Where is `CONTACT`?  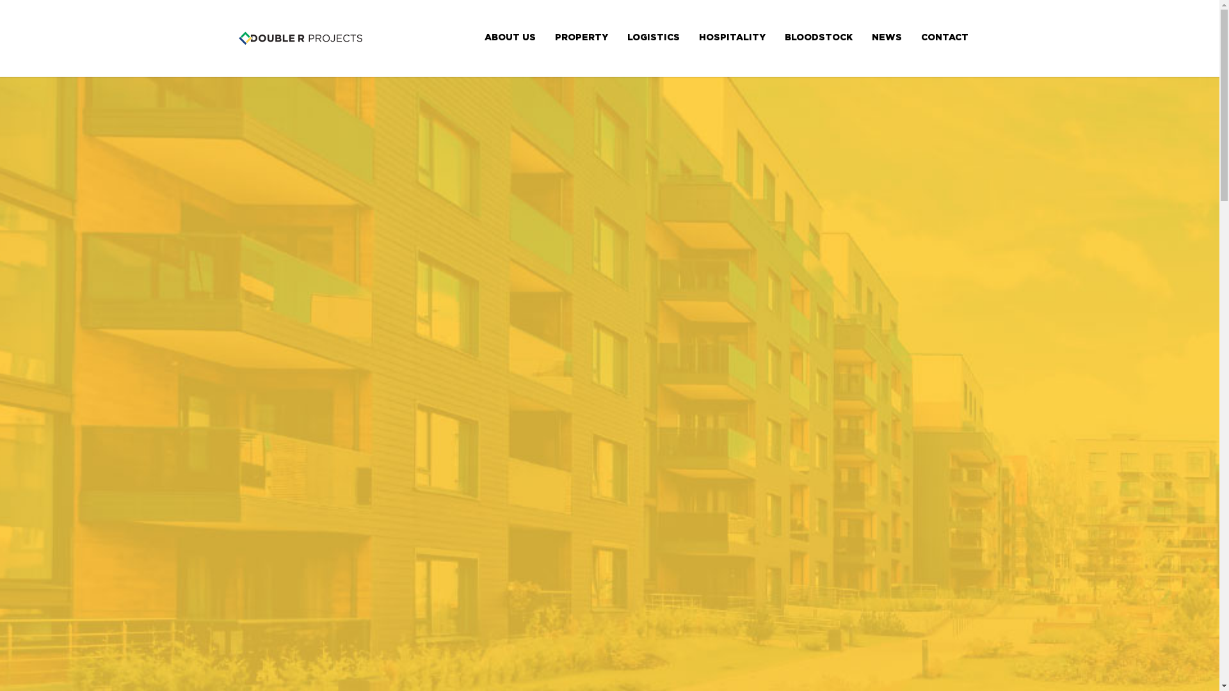 CONTACT is located at coordinates (945, 37).